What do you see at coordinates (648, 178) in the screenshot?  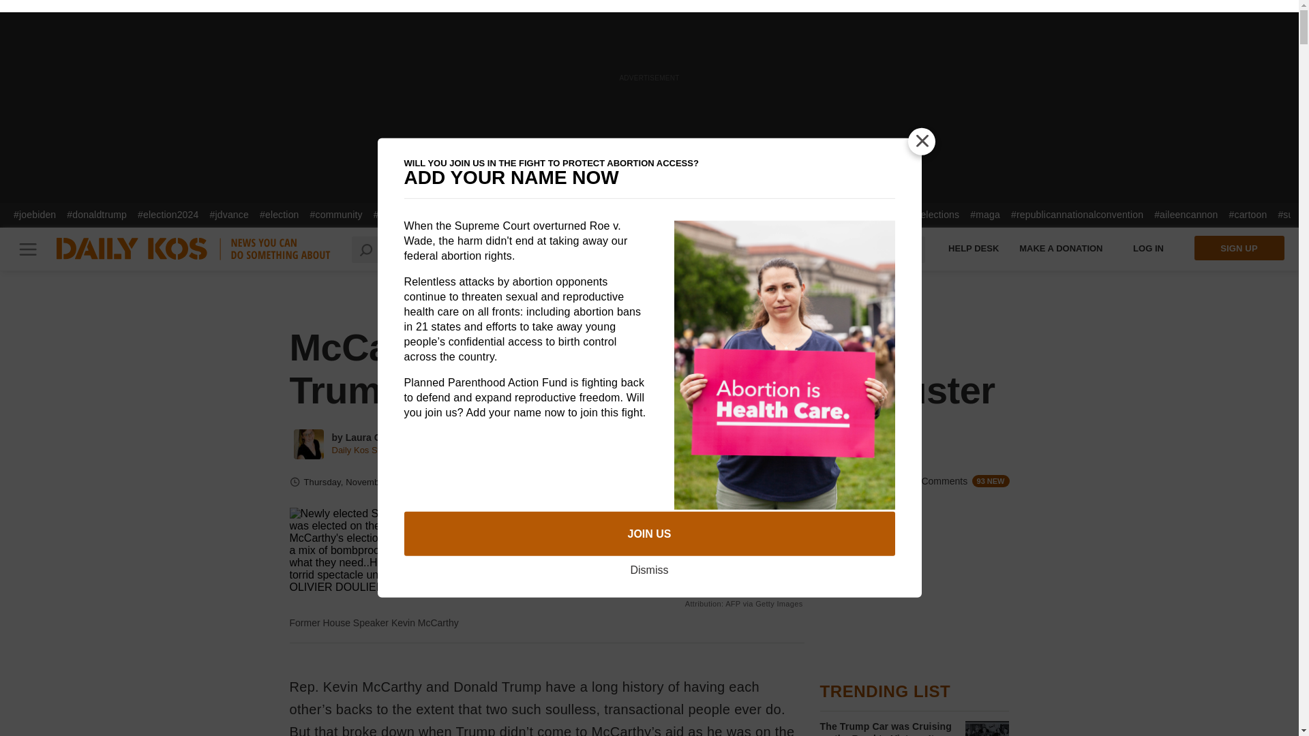 I see `ADD YOUR NAME NOW` at bounding box center [648, 178].